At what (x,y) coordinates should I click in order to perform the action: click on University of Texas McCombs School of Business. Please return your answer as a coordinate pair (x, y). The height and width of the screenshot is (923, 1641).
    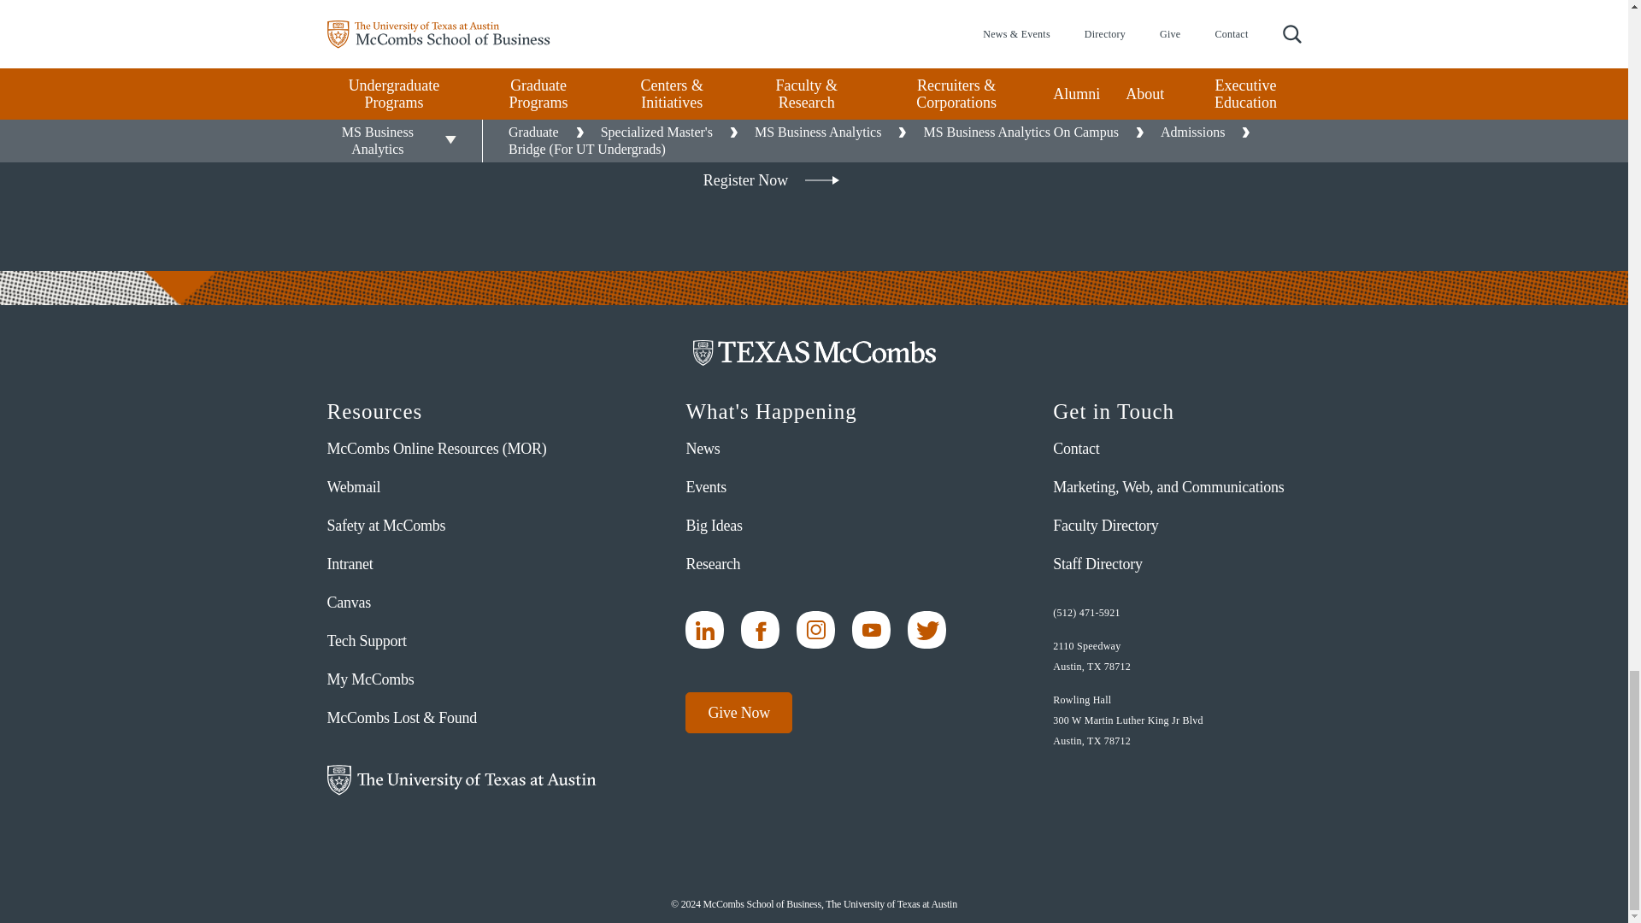
    Looking at the image, I should click on (814, 352).